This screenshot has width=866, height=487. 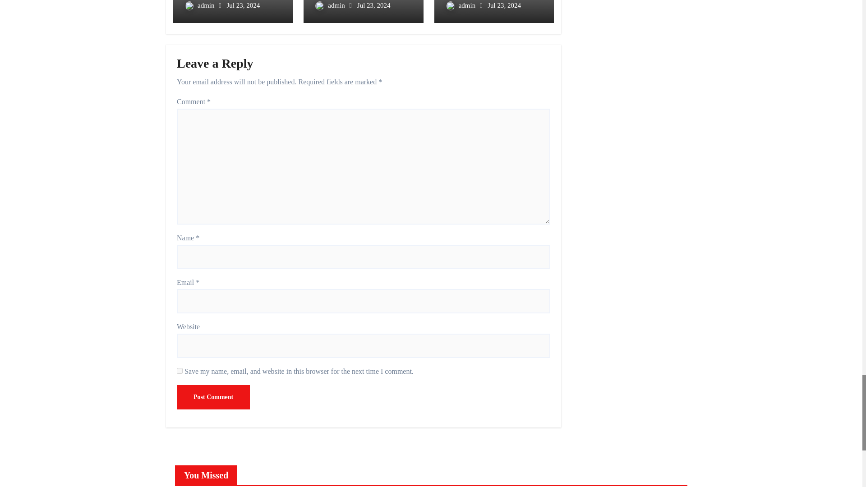 I want to click on yes, so click(x=180, y=371).